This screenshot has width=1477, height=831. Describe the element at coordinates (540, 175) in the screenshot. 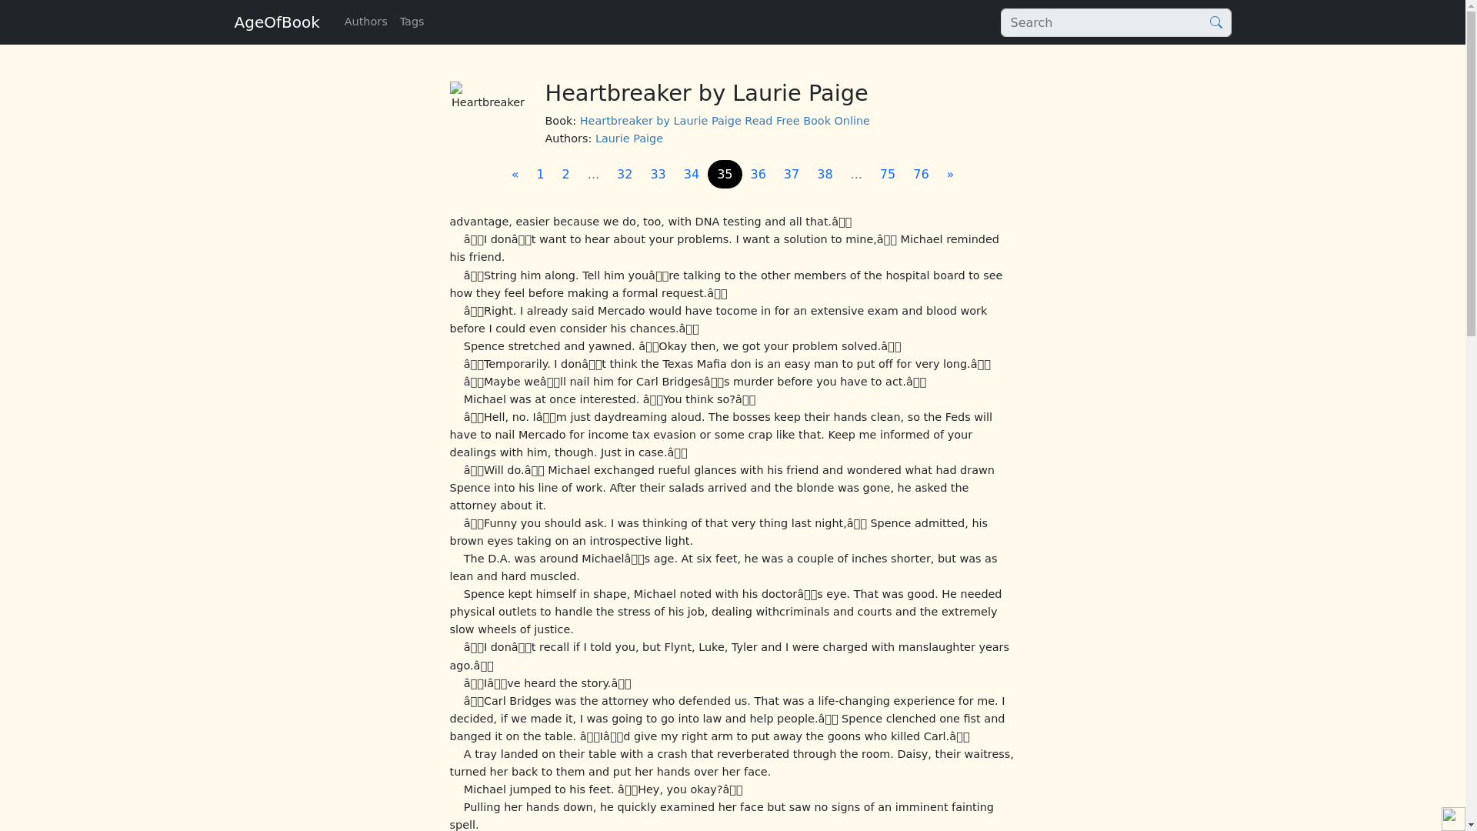

I see `1` at that location.